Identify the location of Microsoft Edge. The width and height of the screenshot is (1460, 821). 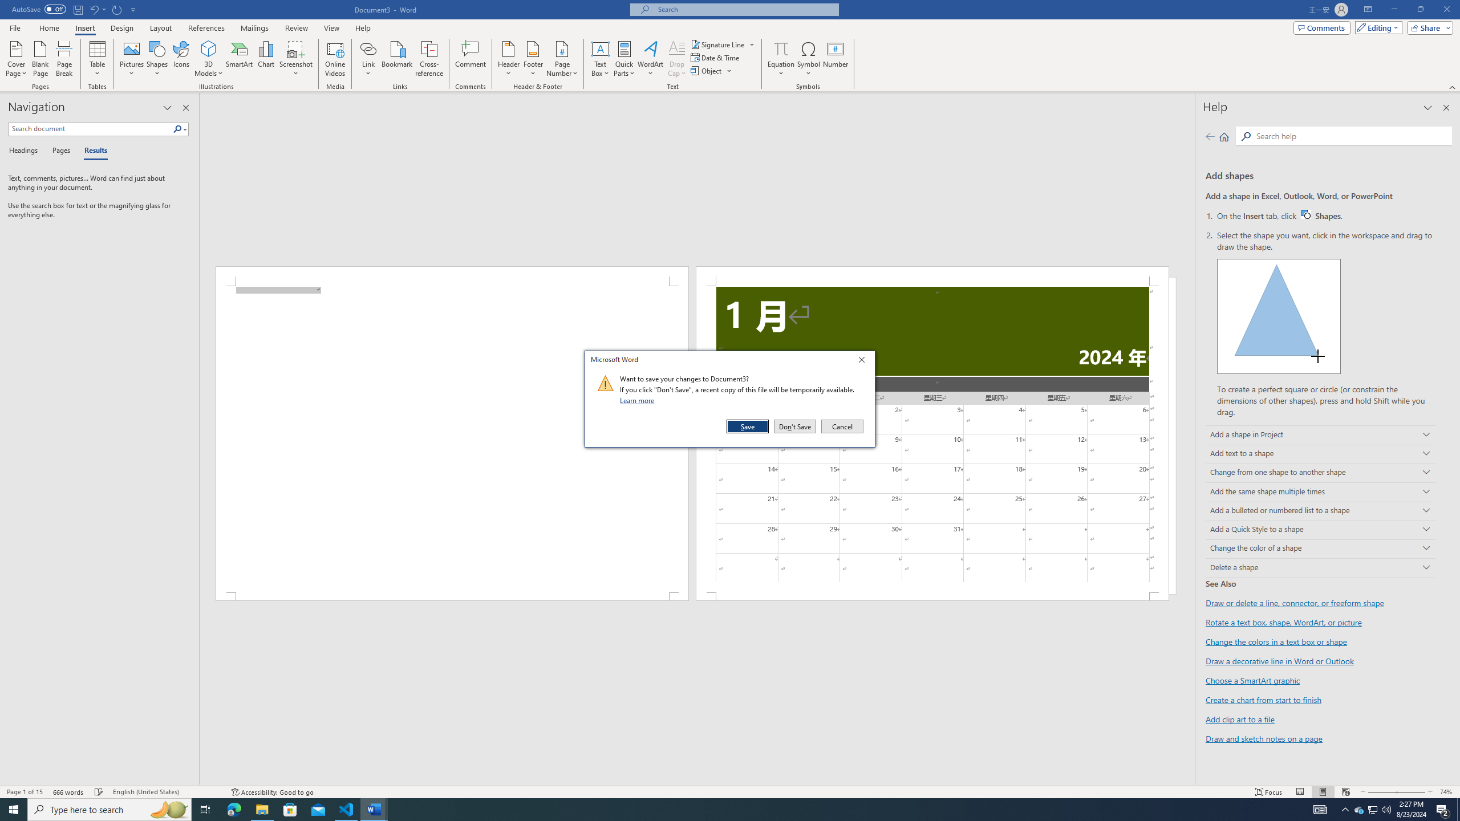
(234, 810).